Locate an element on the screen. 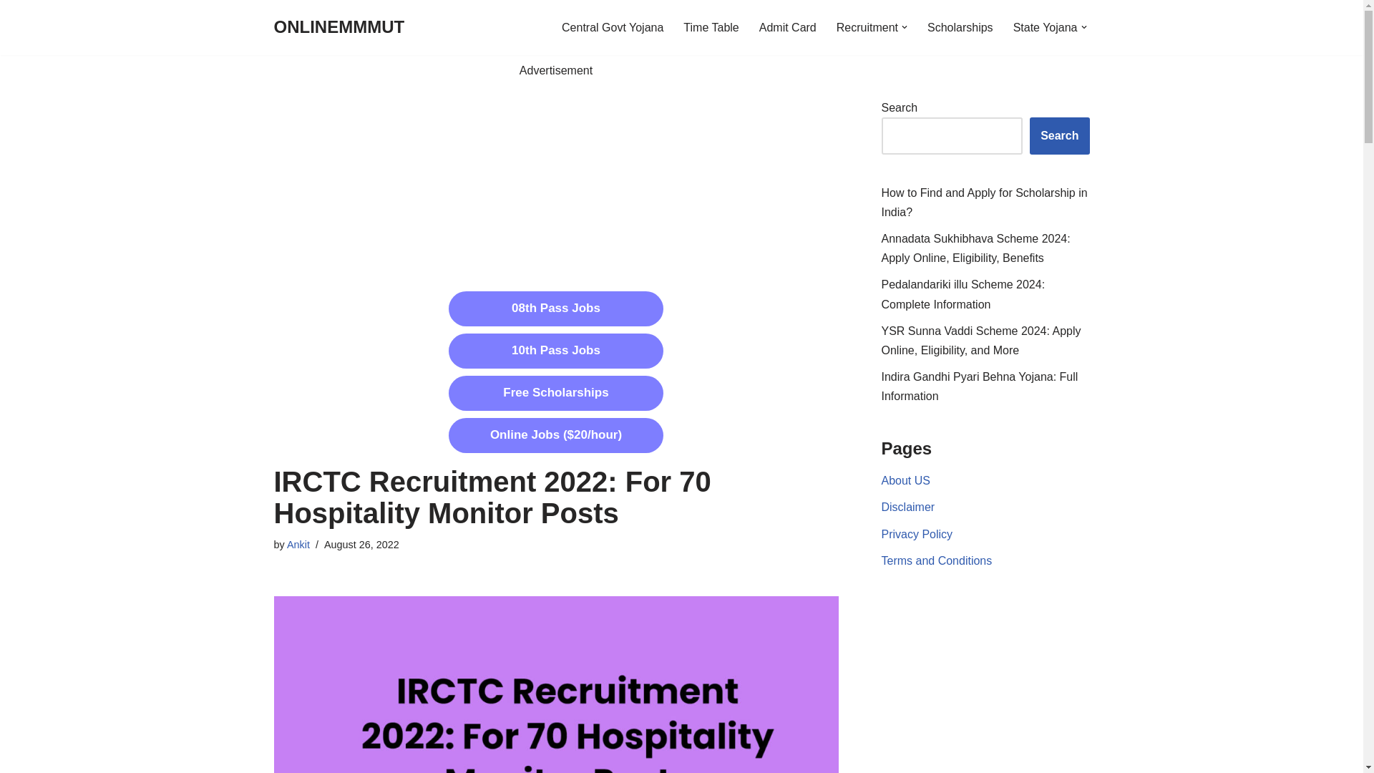  Recruitment is located at coordinates (867, 27).